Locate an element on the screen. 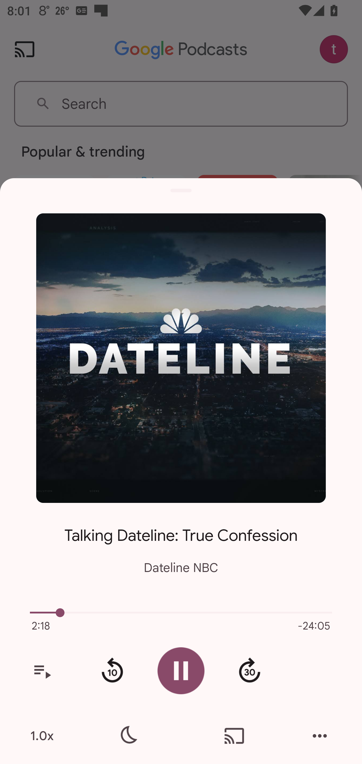  Cast. Disconnected is located at coordinates (234, 736).